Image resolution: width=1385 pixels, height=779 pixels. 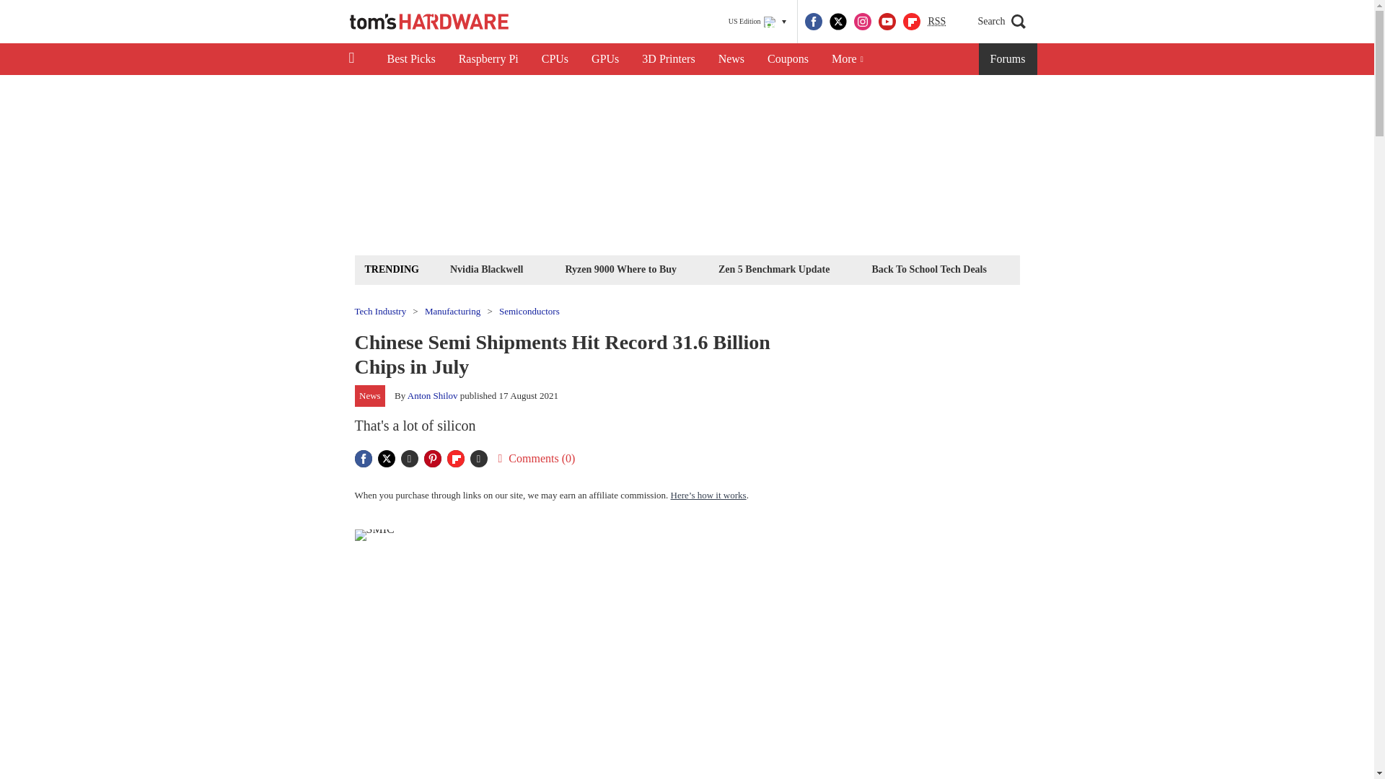 What do you see at coordinates (1008, 59) in the screenshot?
I see `Forums` at bounding box center [1008, 59].